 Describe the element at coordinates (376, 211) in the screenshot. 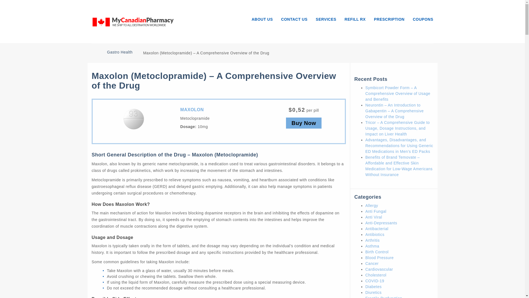

I see `Anti Fungal` at that location.